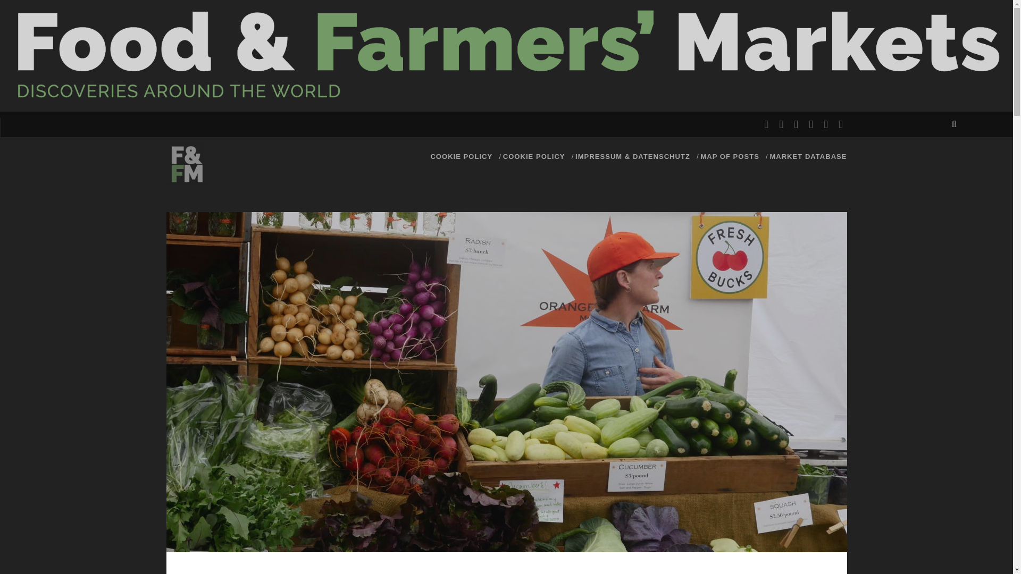 The height and width of the screenshot is (574, 1021). What do you see at coordinates (534, 156) in the screenshot?
I see `COOKIE POLICY` at bounding box center [534, 156].